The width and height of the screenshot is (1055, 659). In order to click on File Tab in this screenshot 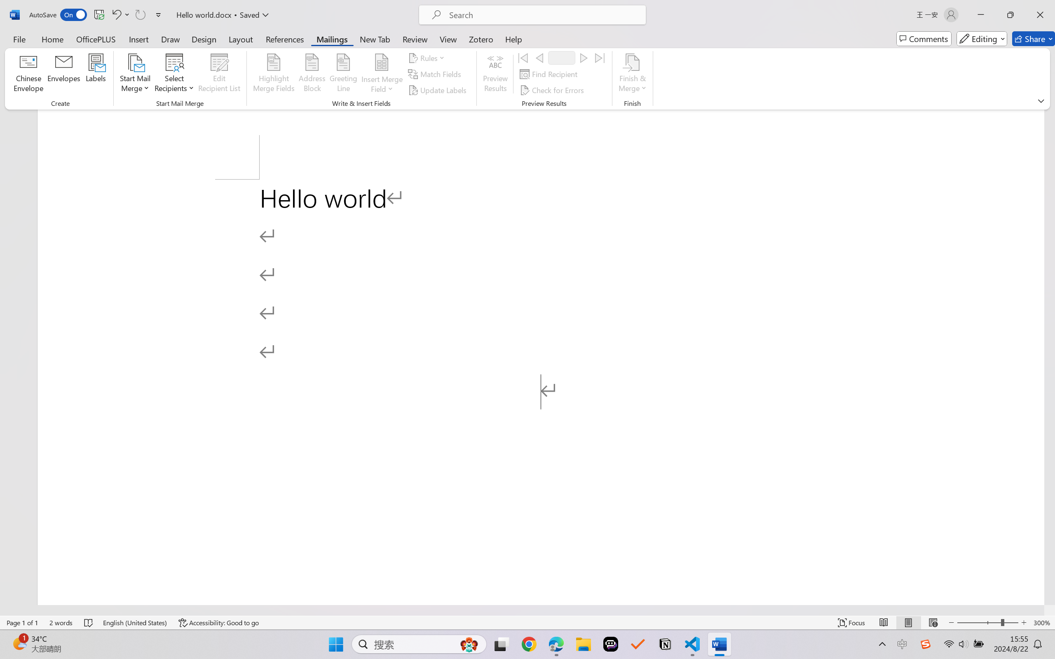, I will do `click(19, 39)`.